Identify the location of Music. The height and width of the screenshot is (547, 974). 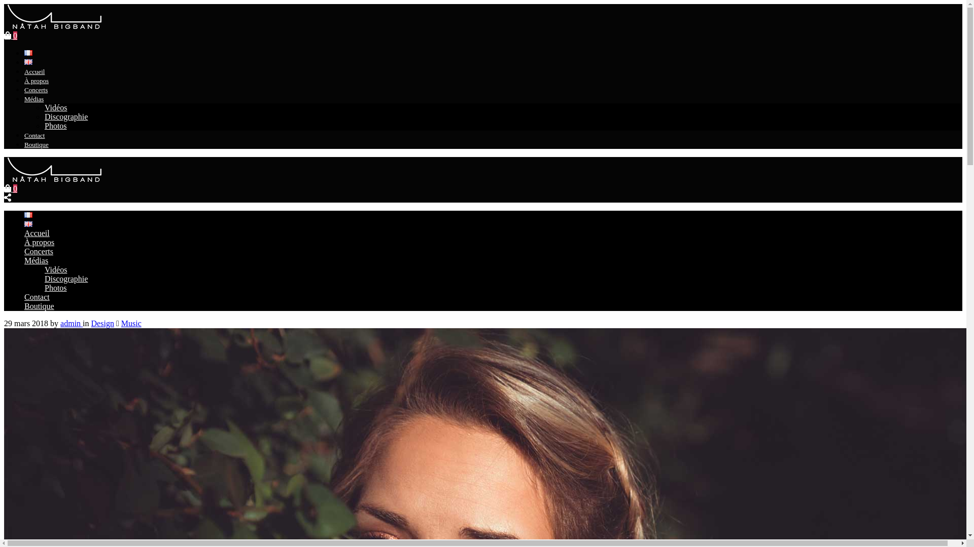
(131, 323).